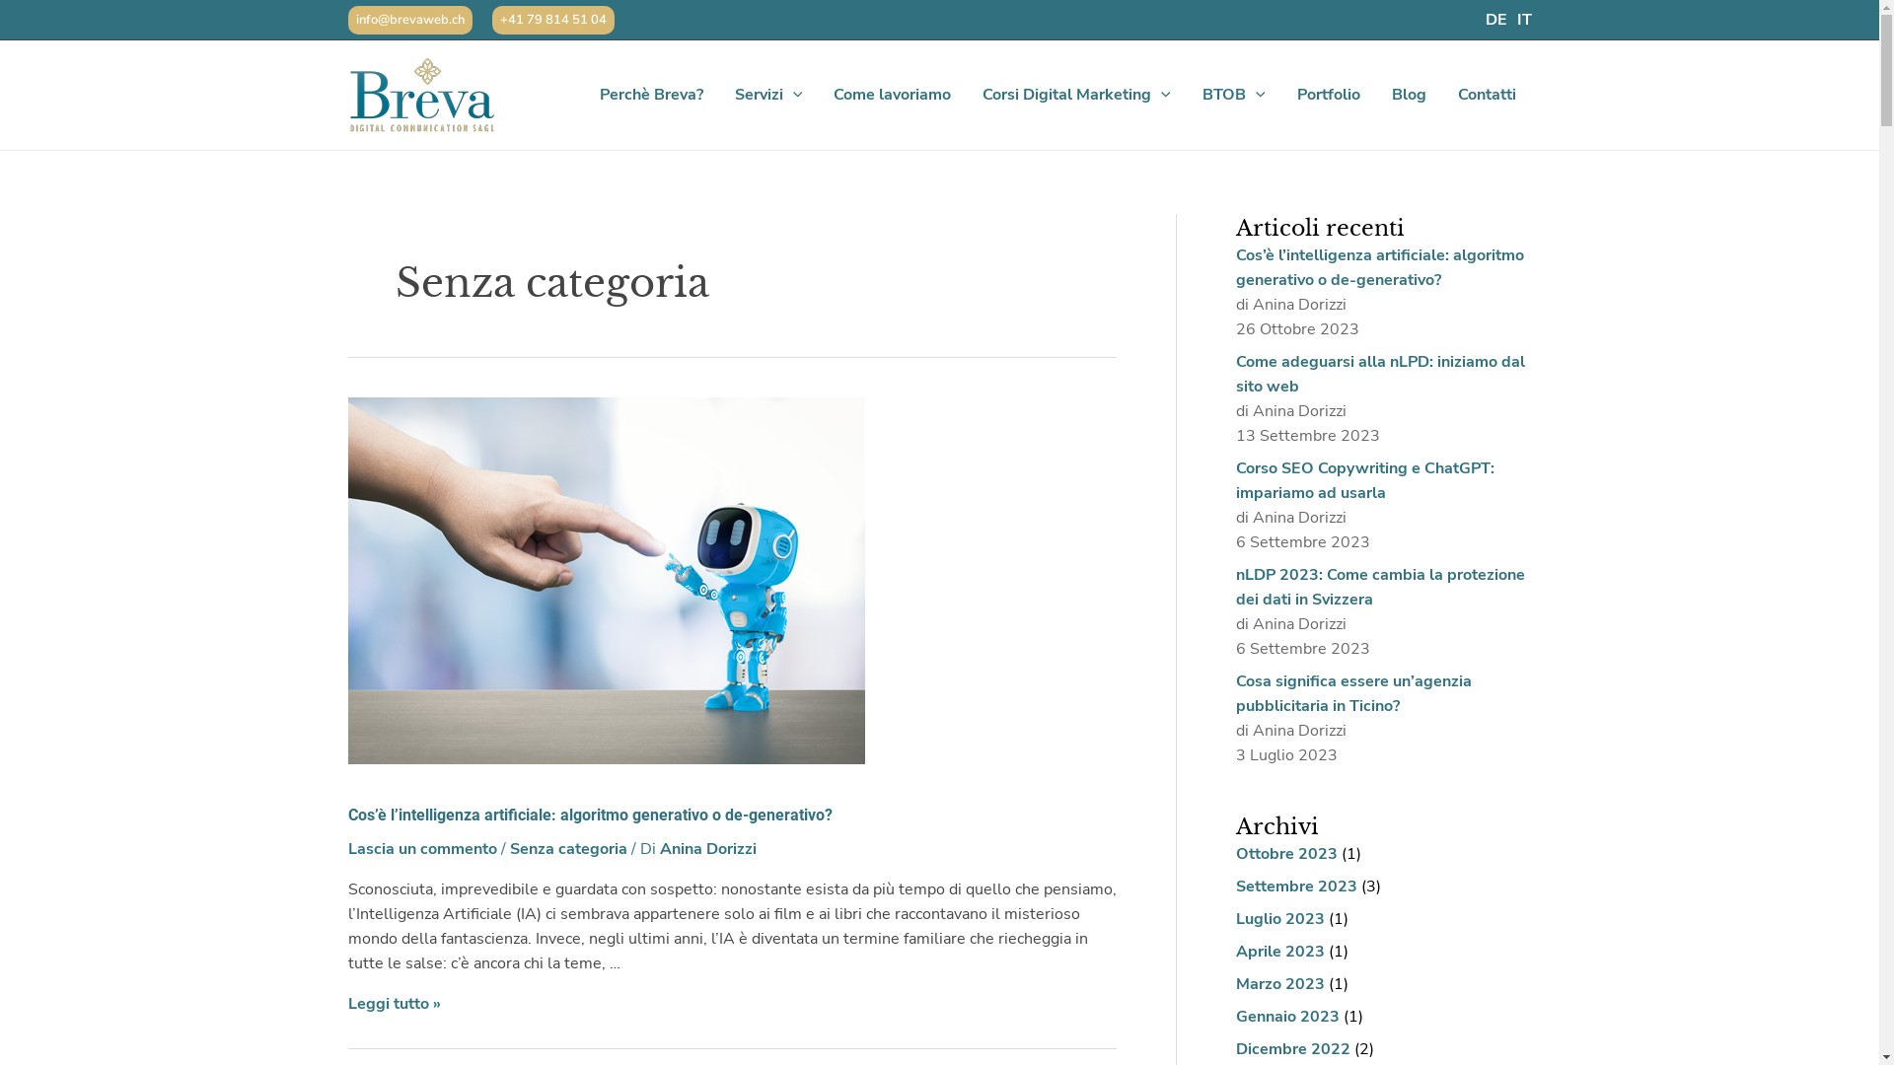 This screenshot has height=1065, width=1894. I want to click on Senza categoria, so click(568, 849).